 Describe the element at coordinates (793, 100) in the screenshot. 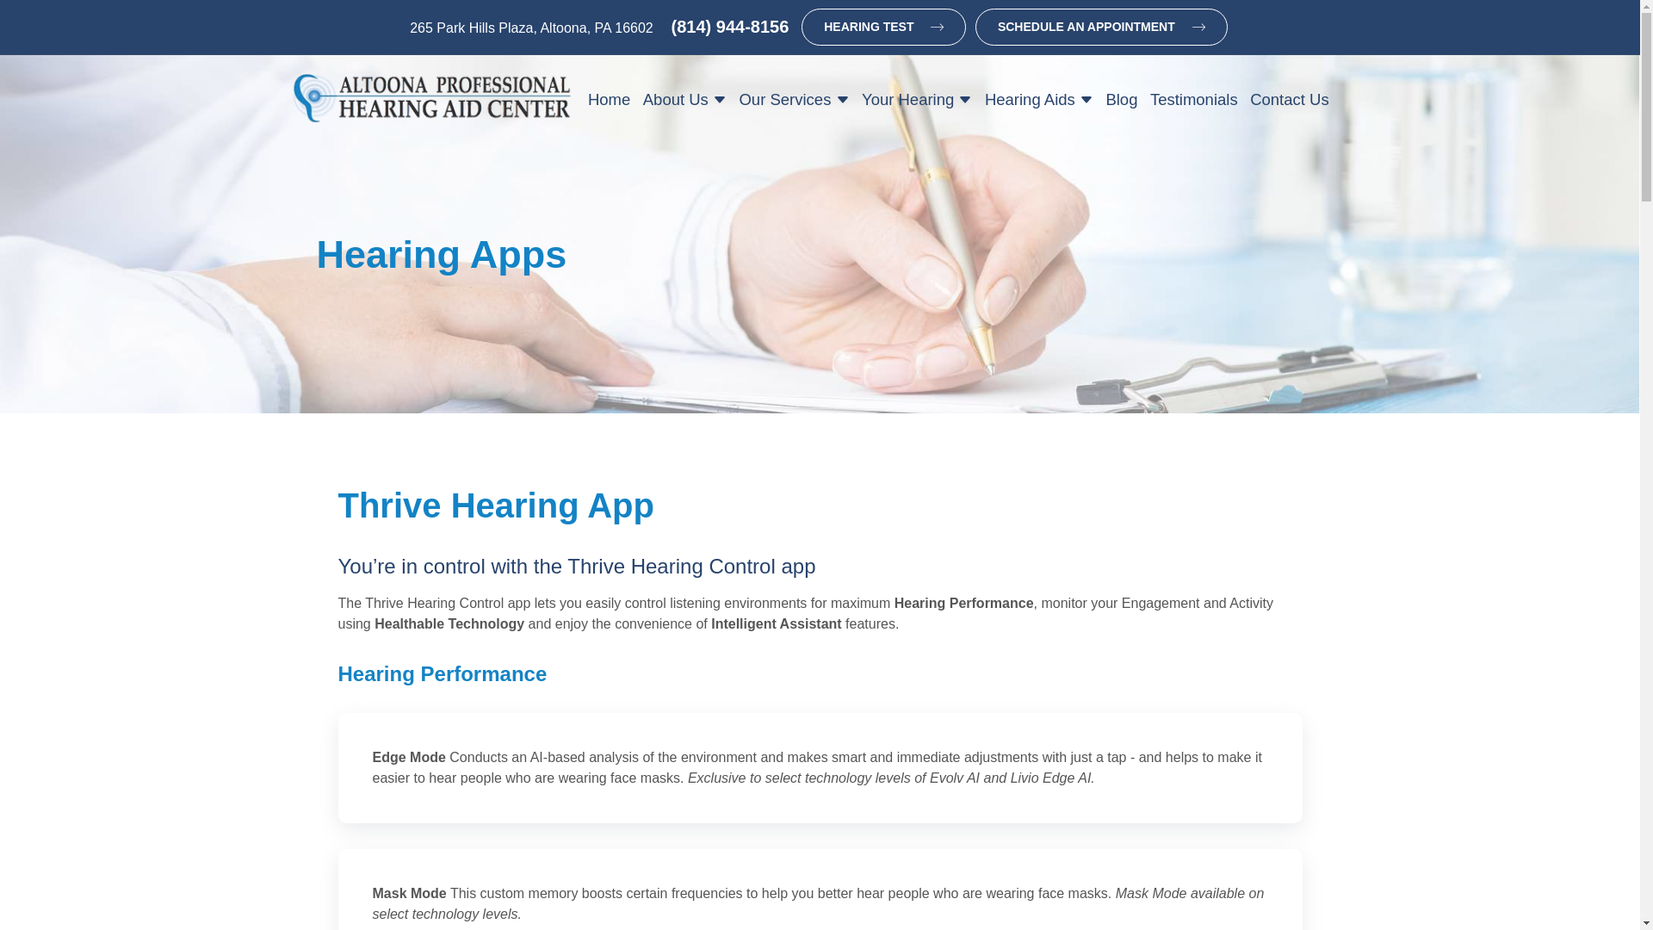

I see `Our Services` at that location.